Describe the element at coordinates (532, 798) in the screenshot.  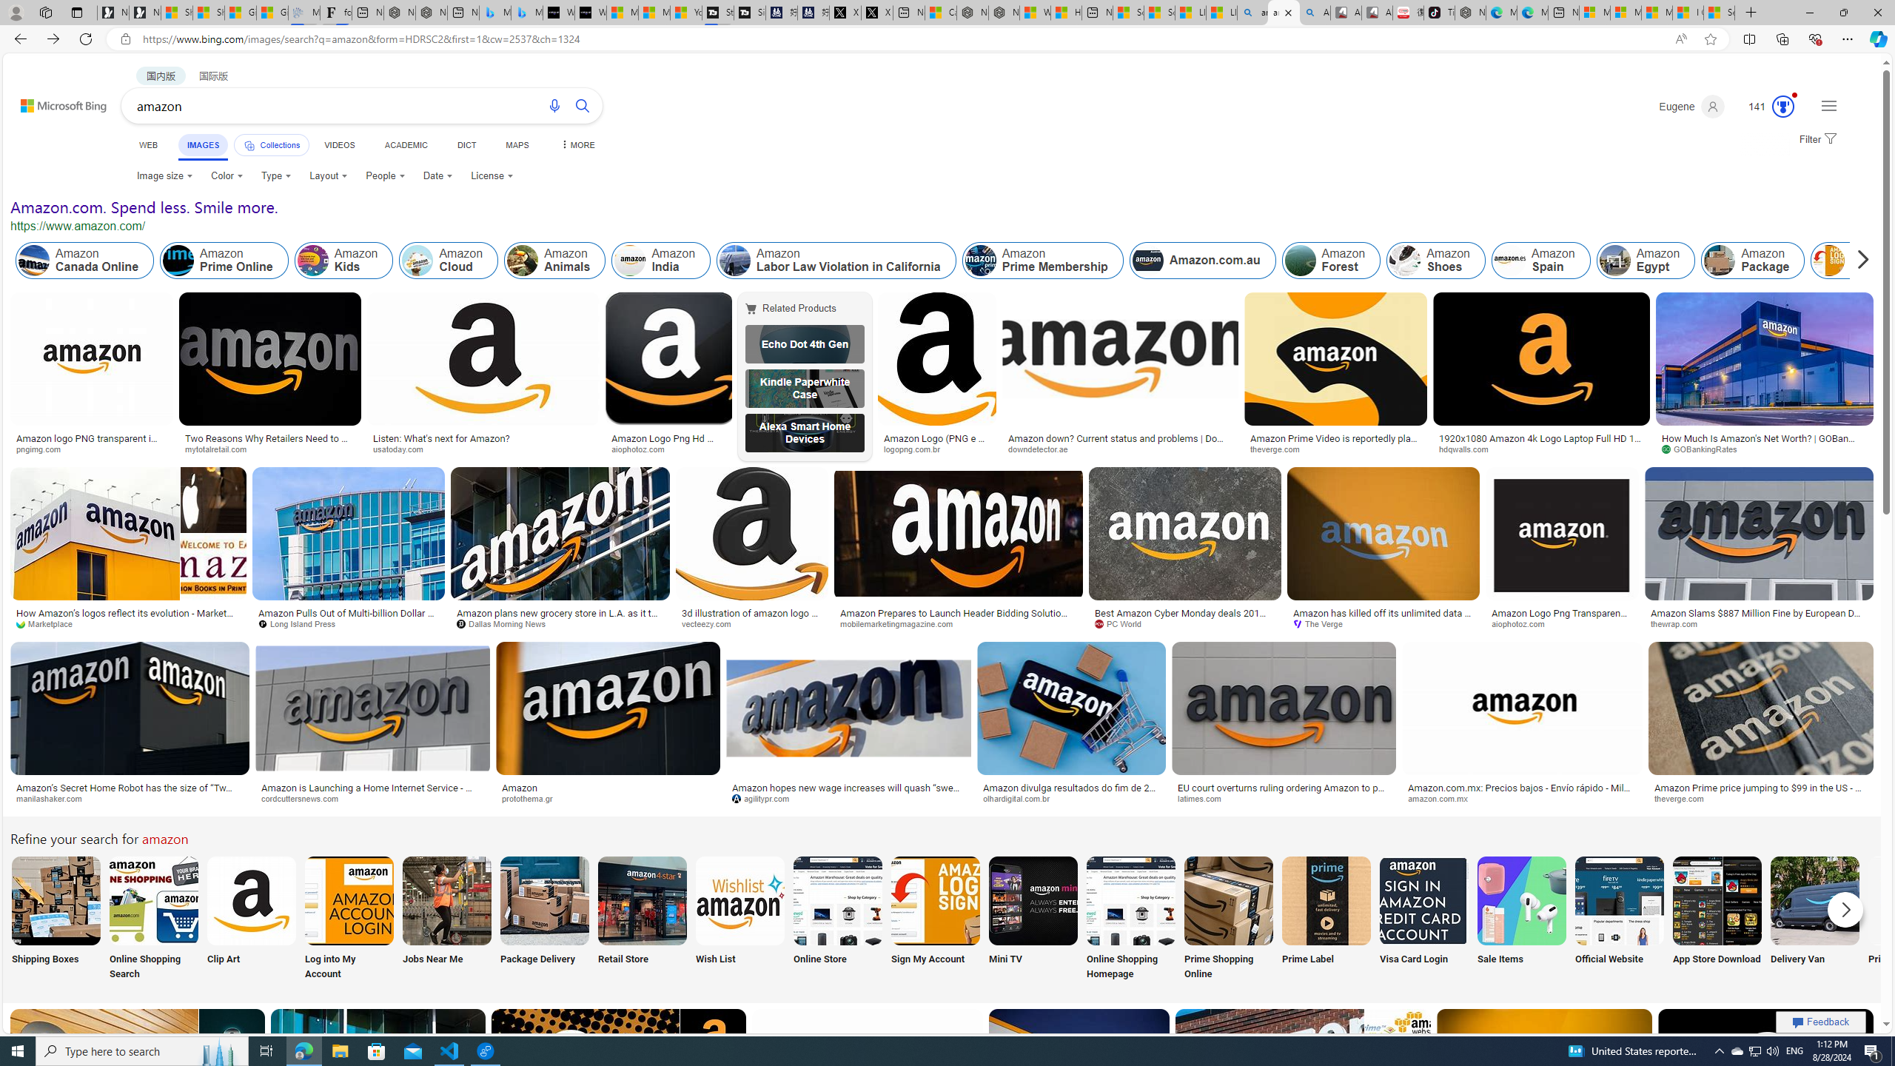
I see `protothema.gr` at that location.